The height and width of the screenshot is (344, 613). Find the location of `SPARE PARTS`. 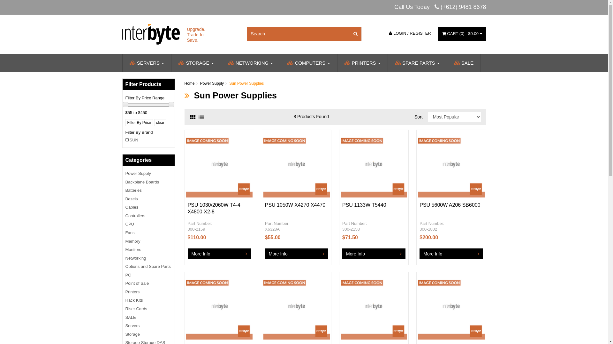

SPARE PARTS is located at coordinates (417, 63).